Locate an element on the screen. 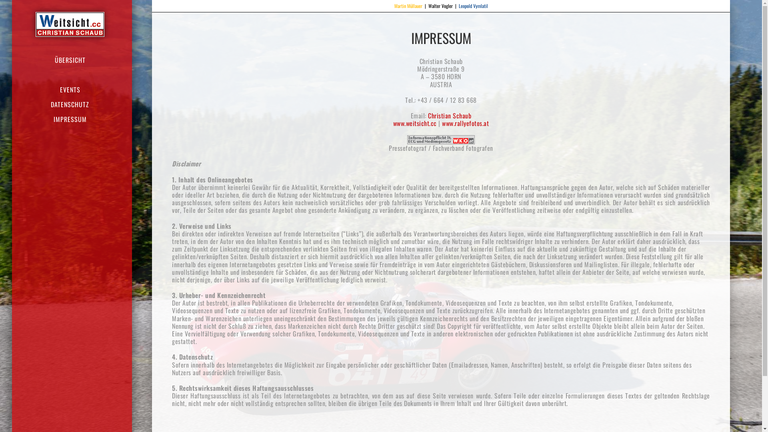 The width and height of the screenshot is (768, 432). www.rallyefotos.at is located at coordinates (466, 123).